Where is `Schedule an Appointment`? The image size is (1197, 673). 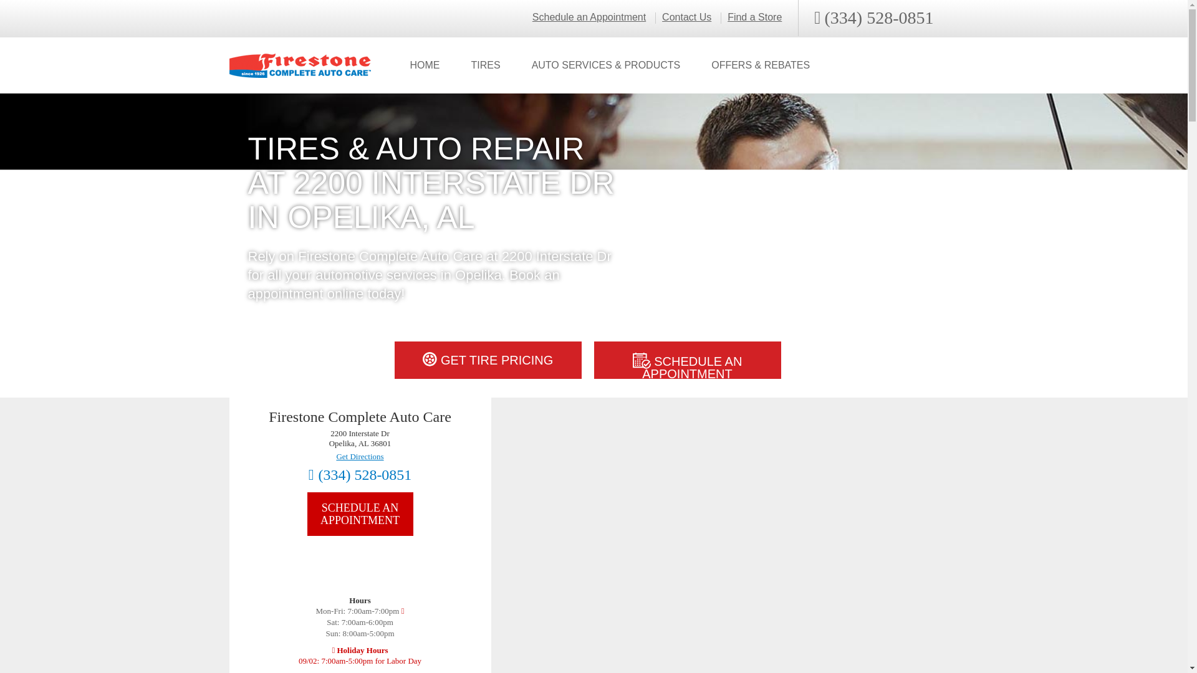
Schedule an Appointment is located at coordinates (589, 17).